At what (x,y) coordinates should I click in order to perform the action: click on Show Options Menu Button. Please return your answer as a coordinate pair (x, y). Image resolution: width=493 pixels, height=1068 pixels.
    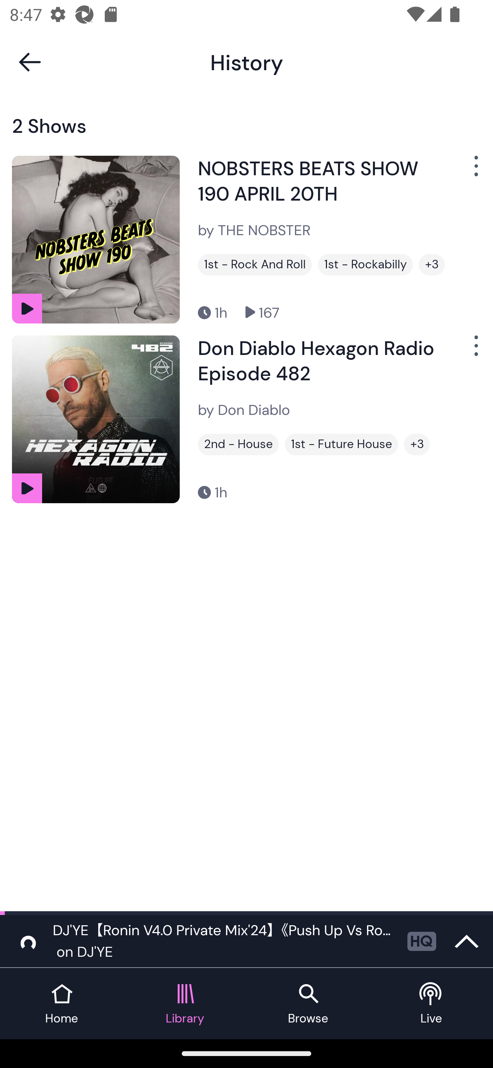
    Looking at the image, I should click on (475, 351).